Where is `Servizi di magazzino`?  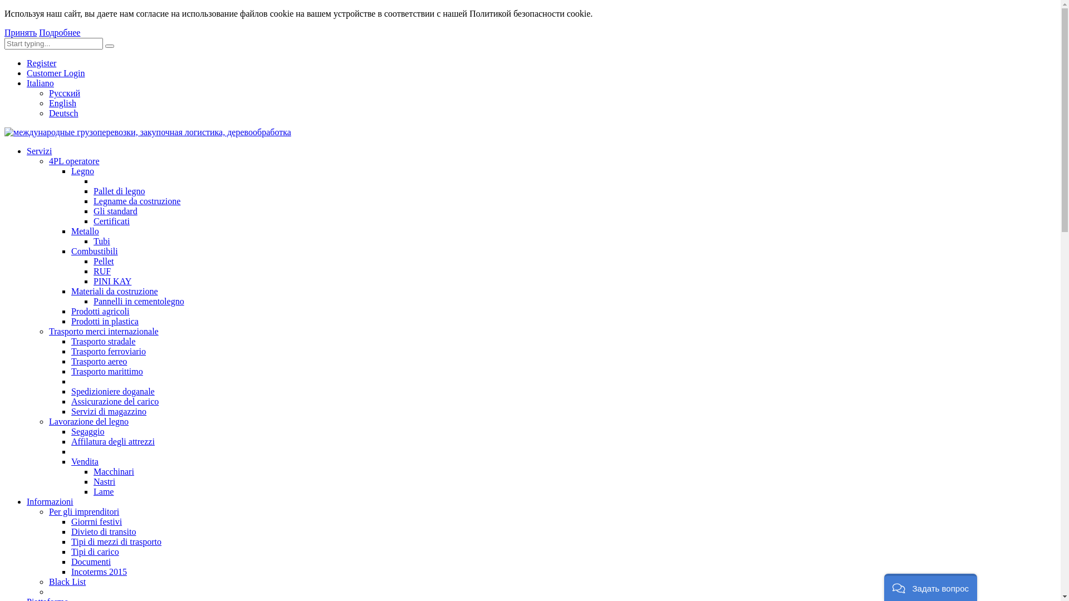 Servizi di magazzino is located at coordinates (109, 411).